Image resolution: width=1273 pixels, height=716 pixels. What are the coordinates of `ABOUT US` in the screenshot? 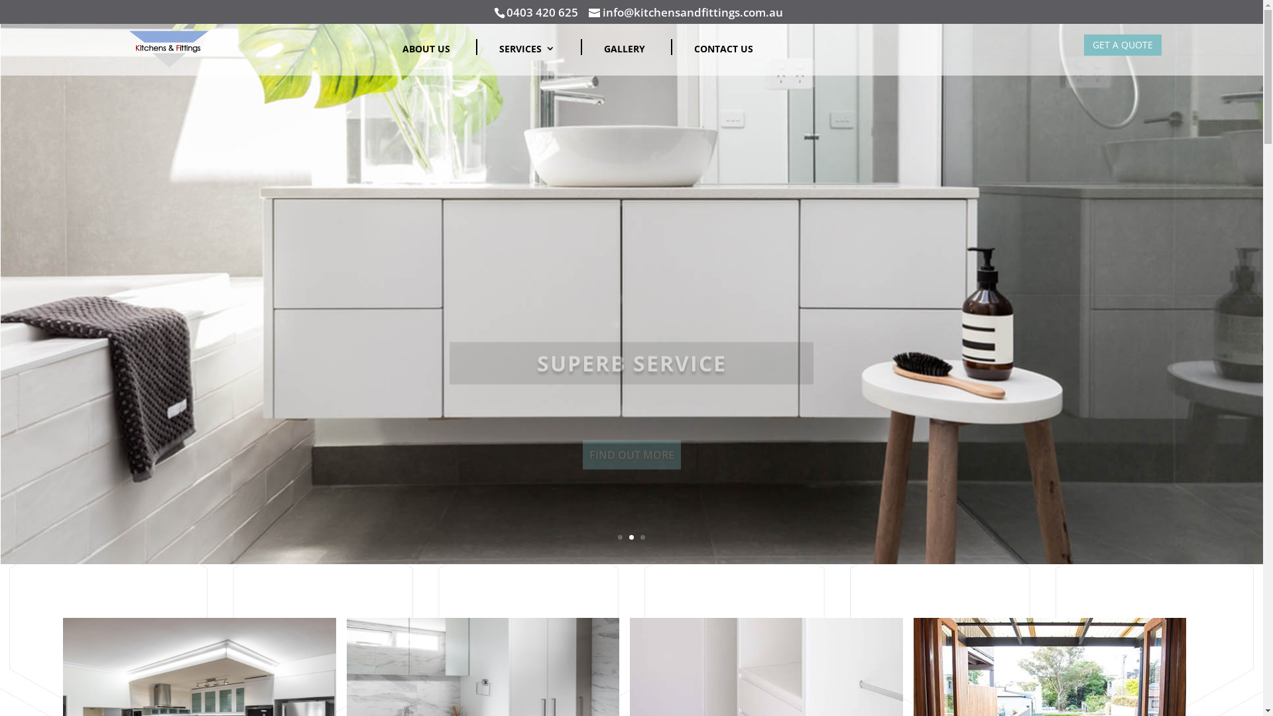 It's located at (426, 60).